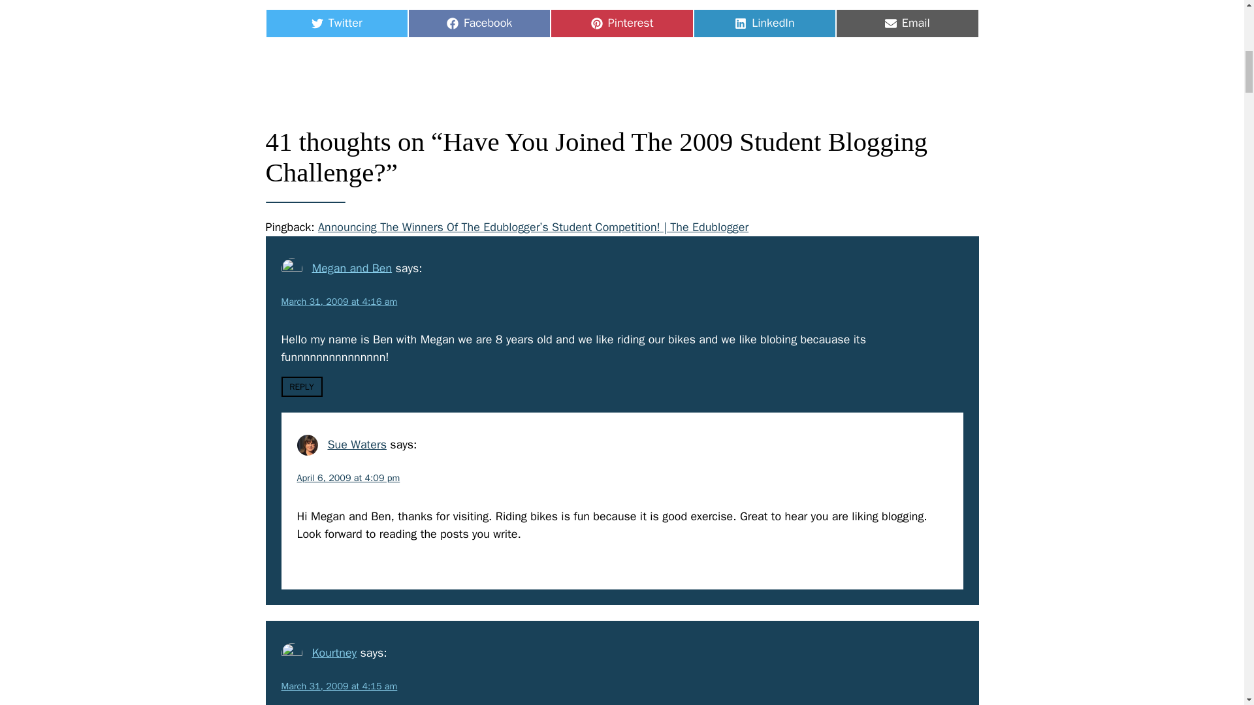 The width and height of the screenshot is (1254, 705). What do you see at coordinates (907, 23) in the screenshot?
I see `April 6, 2009 at 4:09 pm` at bounding box center [907, 23].